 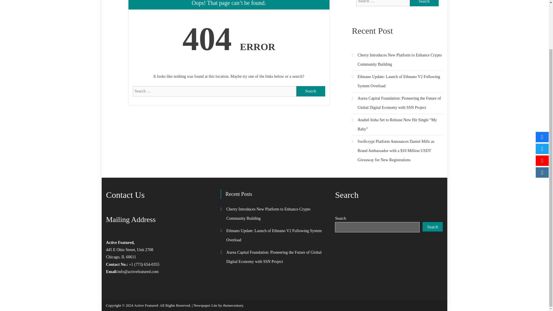 I want to click on Search, so click(x=310, y=91).